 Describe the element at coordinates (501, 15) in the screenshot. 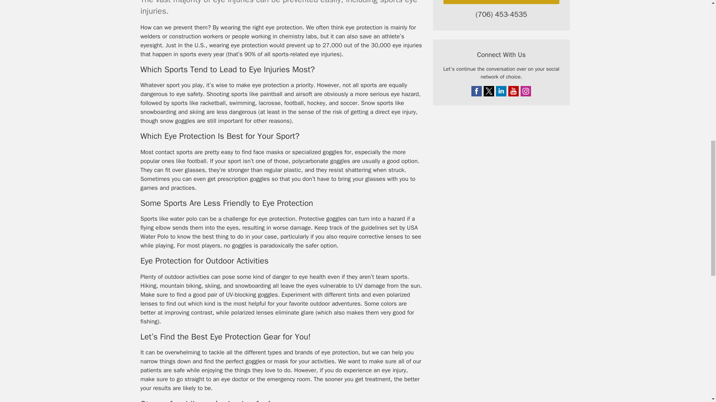

I see `Call practice` at that location.